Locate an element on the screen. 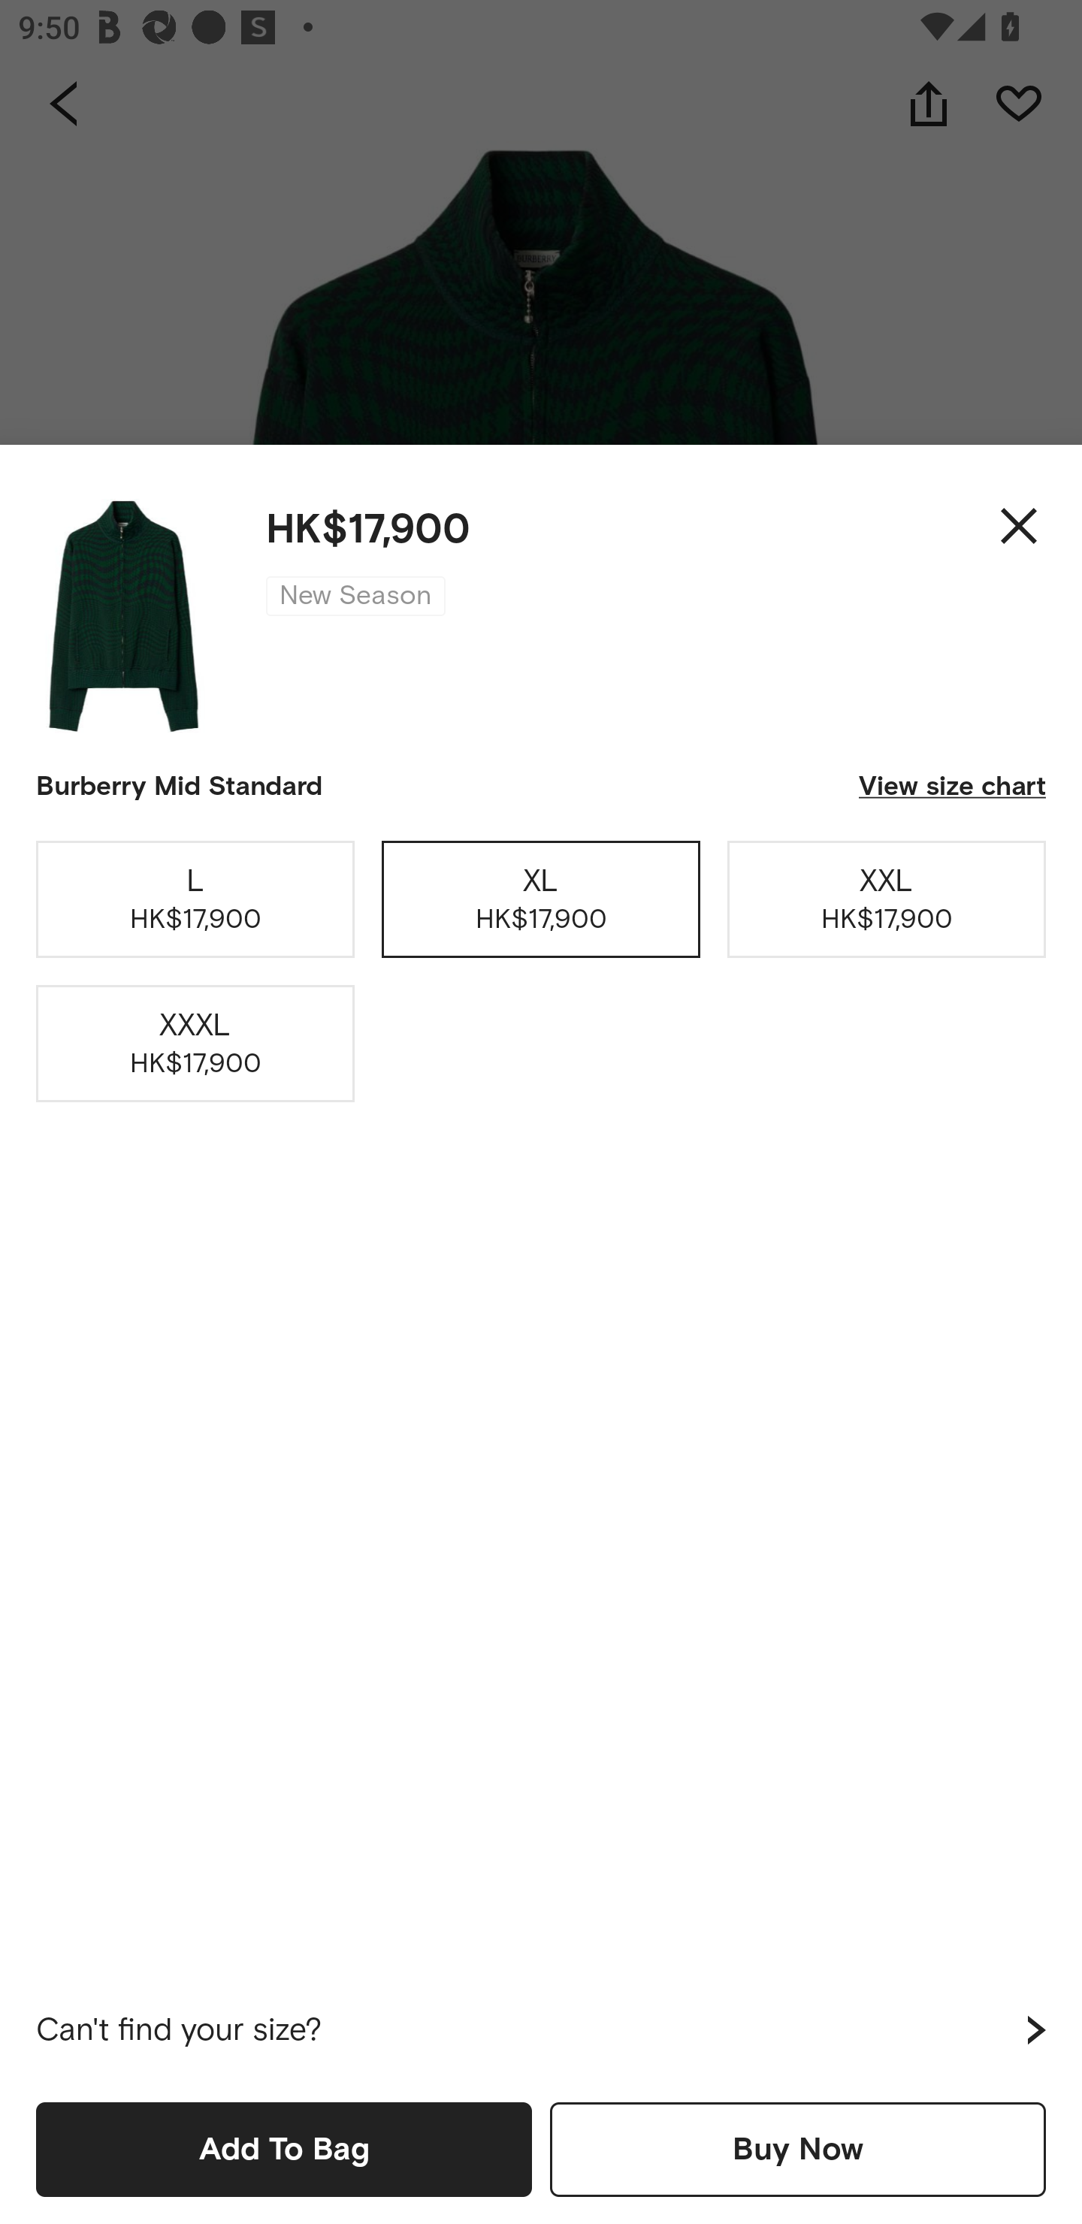  Add To Bag is located at coordinates (284, 2149).